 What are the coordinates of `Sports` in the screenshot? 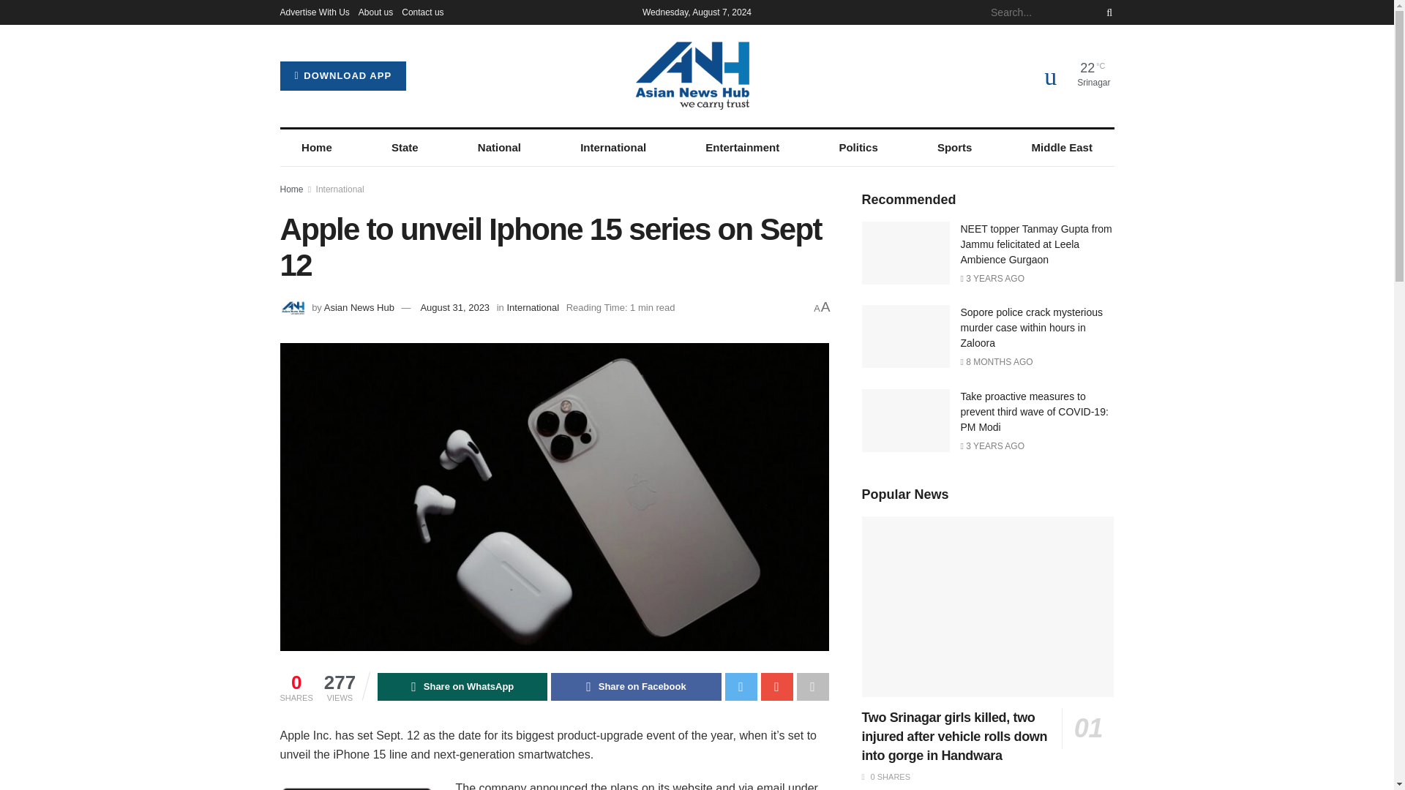 It's located at (954, 148).